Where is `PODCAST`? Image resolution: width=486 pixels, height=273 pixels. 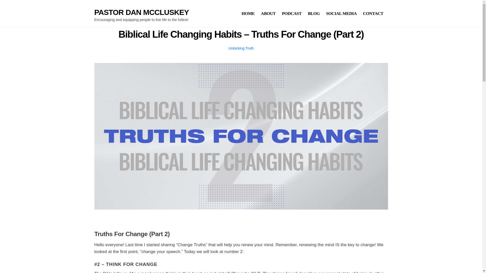
PODCAST is located at coordinates (248, 14).